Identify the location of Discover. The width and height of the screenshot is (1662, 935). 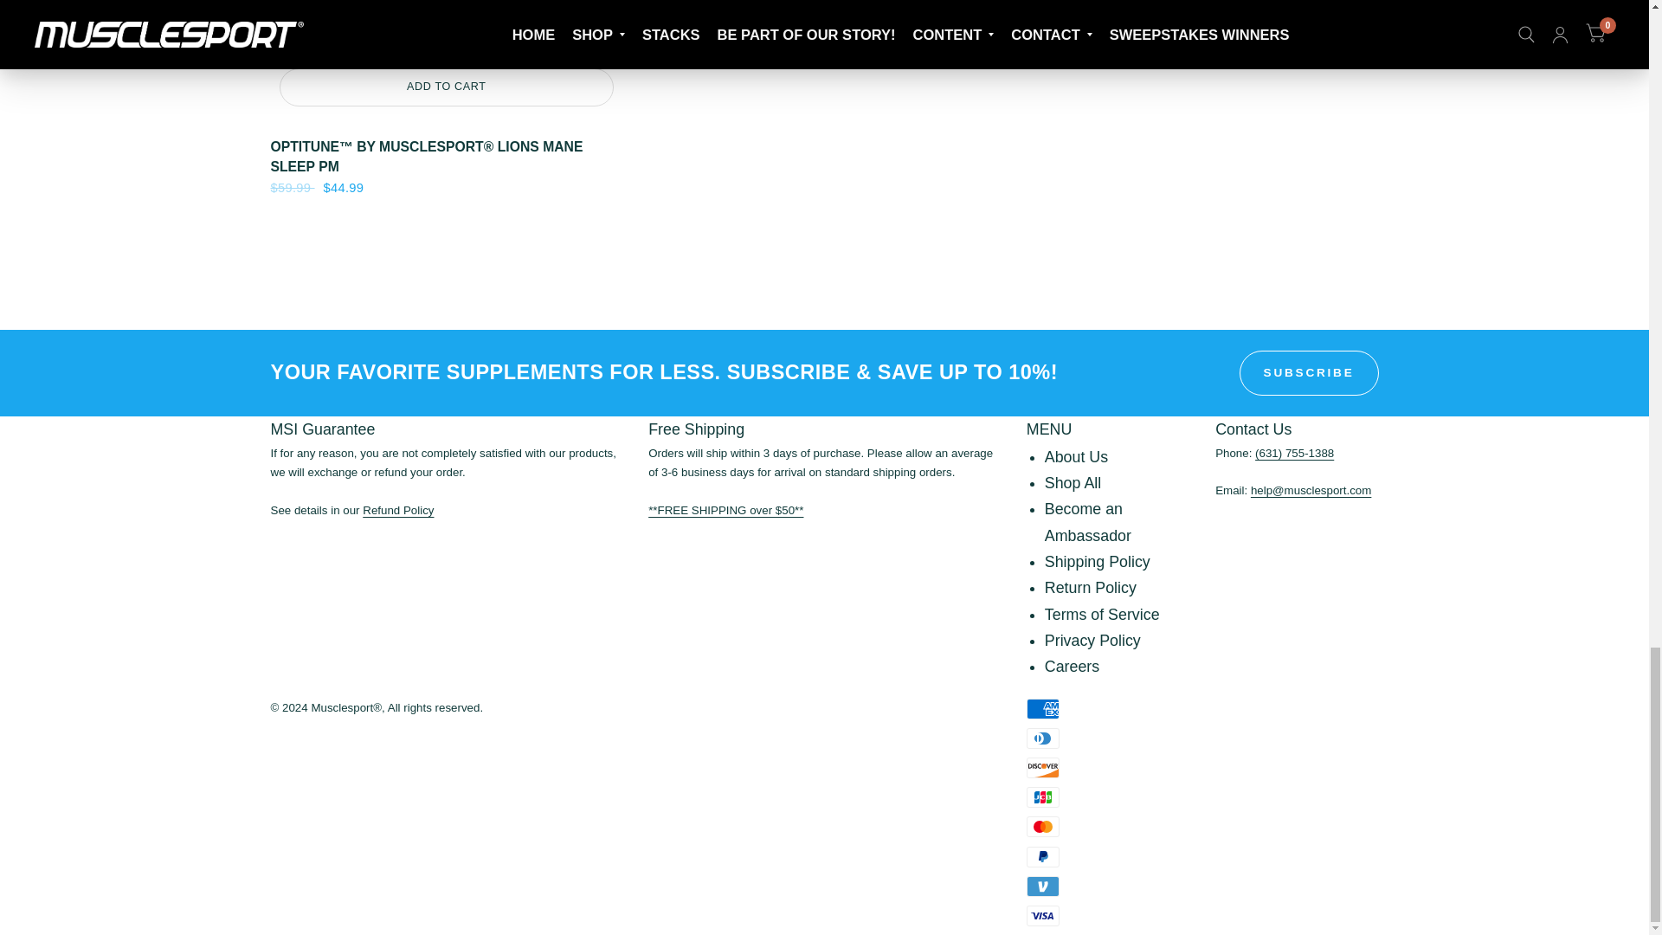
(1043, 767).